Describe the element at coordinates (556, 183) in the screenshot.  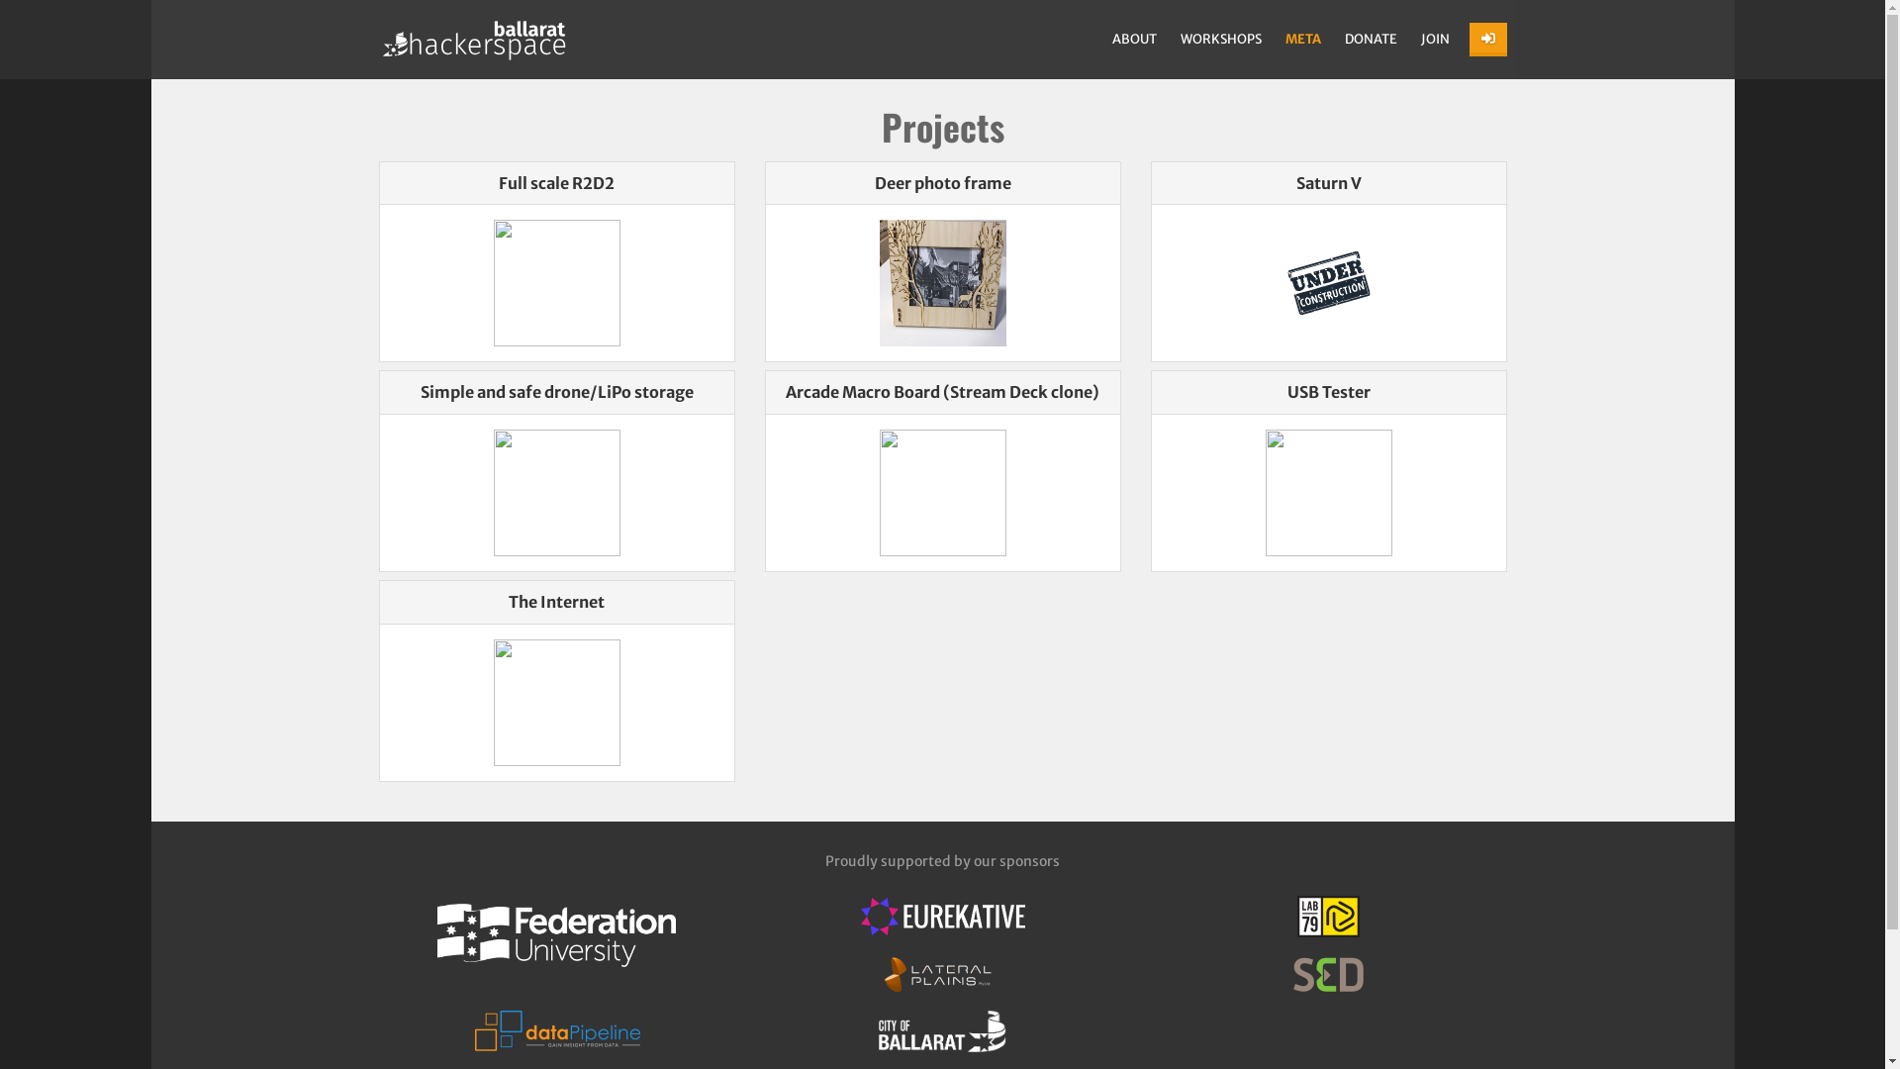
I see `Full scale R2D2` at that location.